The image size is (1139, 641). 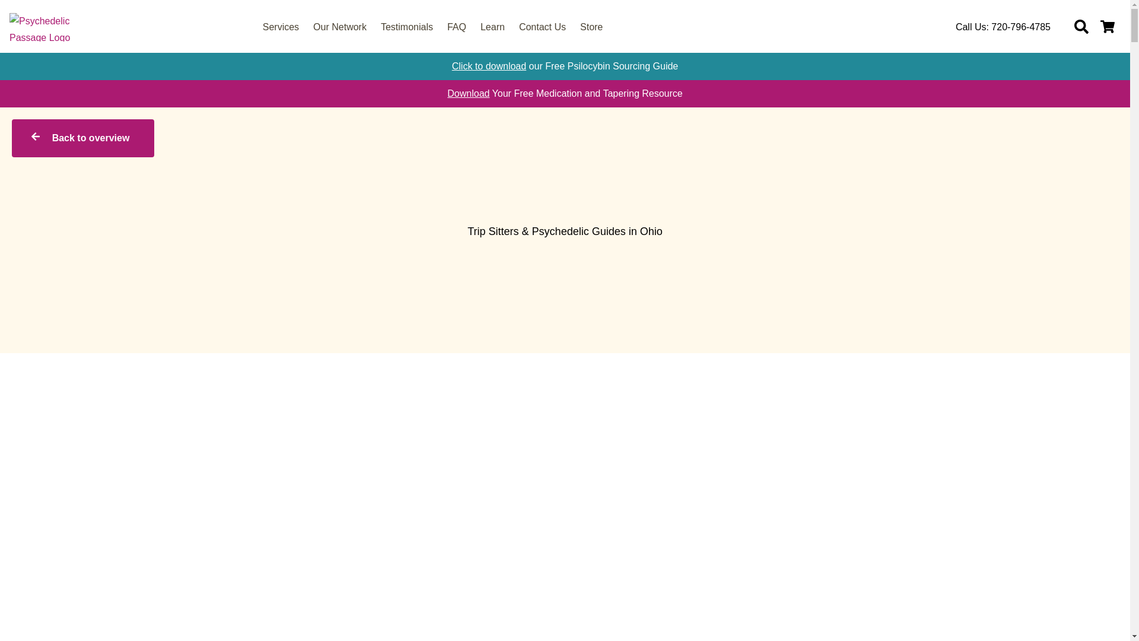 What do you see at coordinates (339, 27) in the screenshot?
I see `Our Network` at bounding box center [339, 27].